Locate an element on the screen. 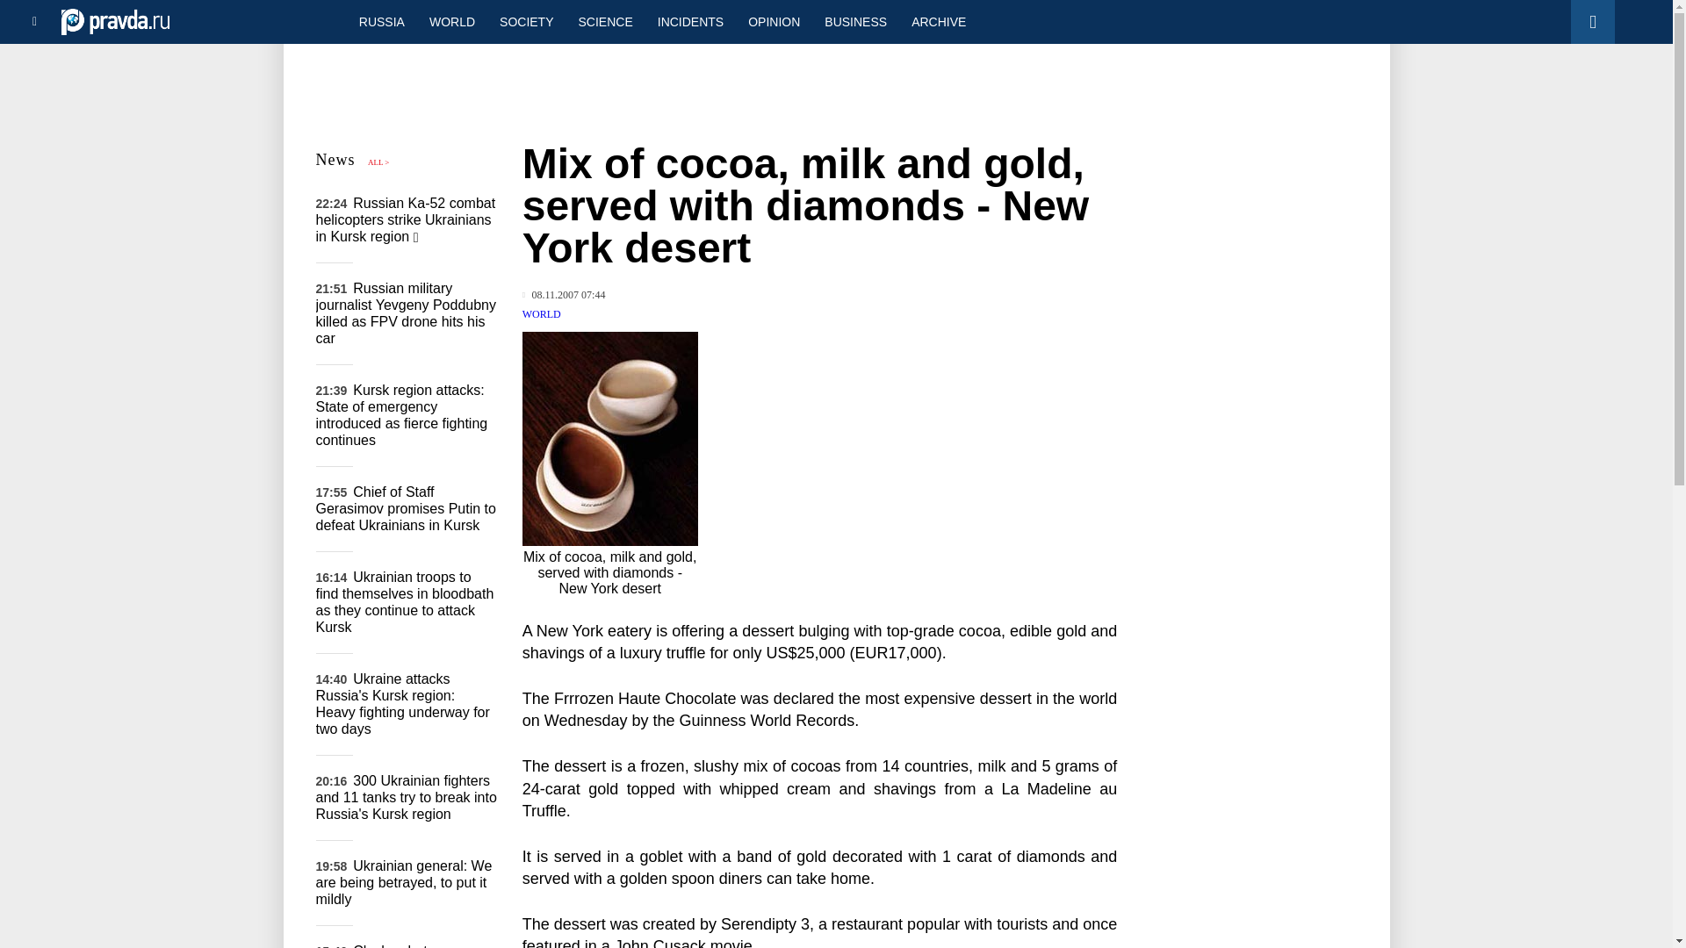  SCIENCE is located at coordinates (606, 21).